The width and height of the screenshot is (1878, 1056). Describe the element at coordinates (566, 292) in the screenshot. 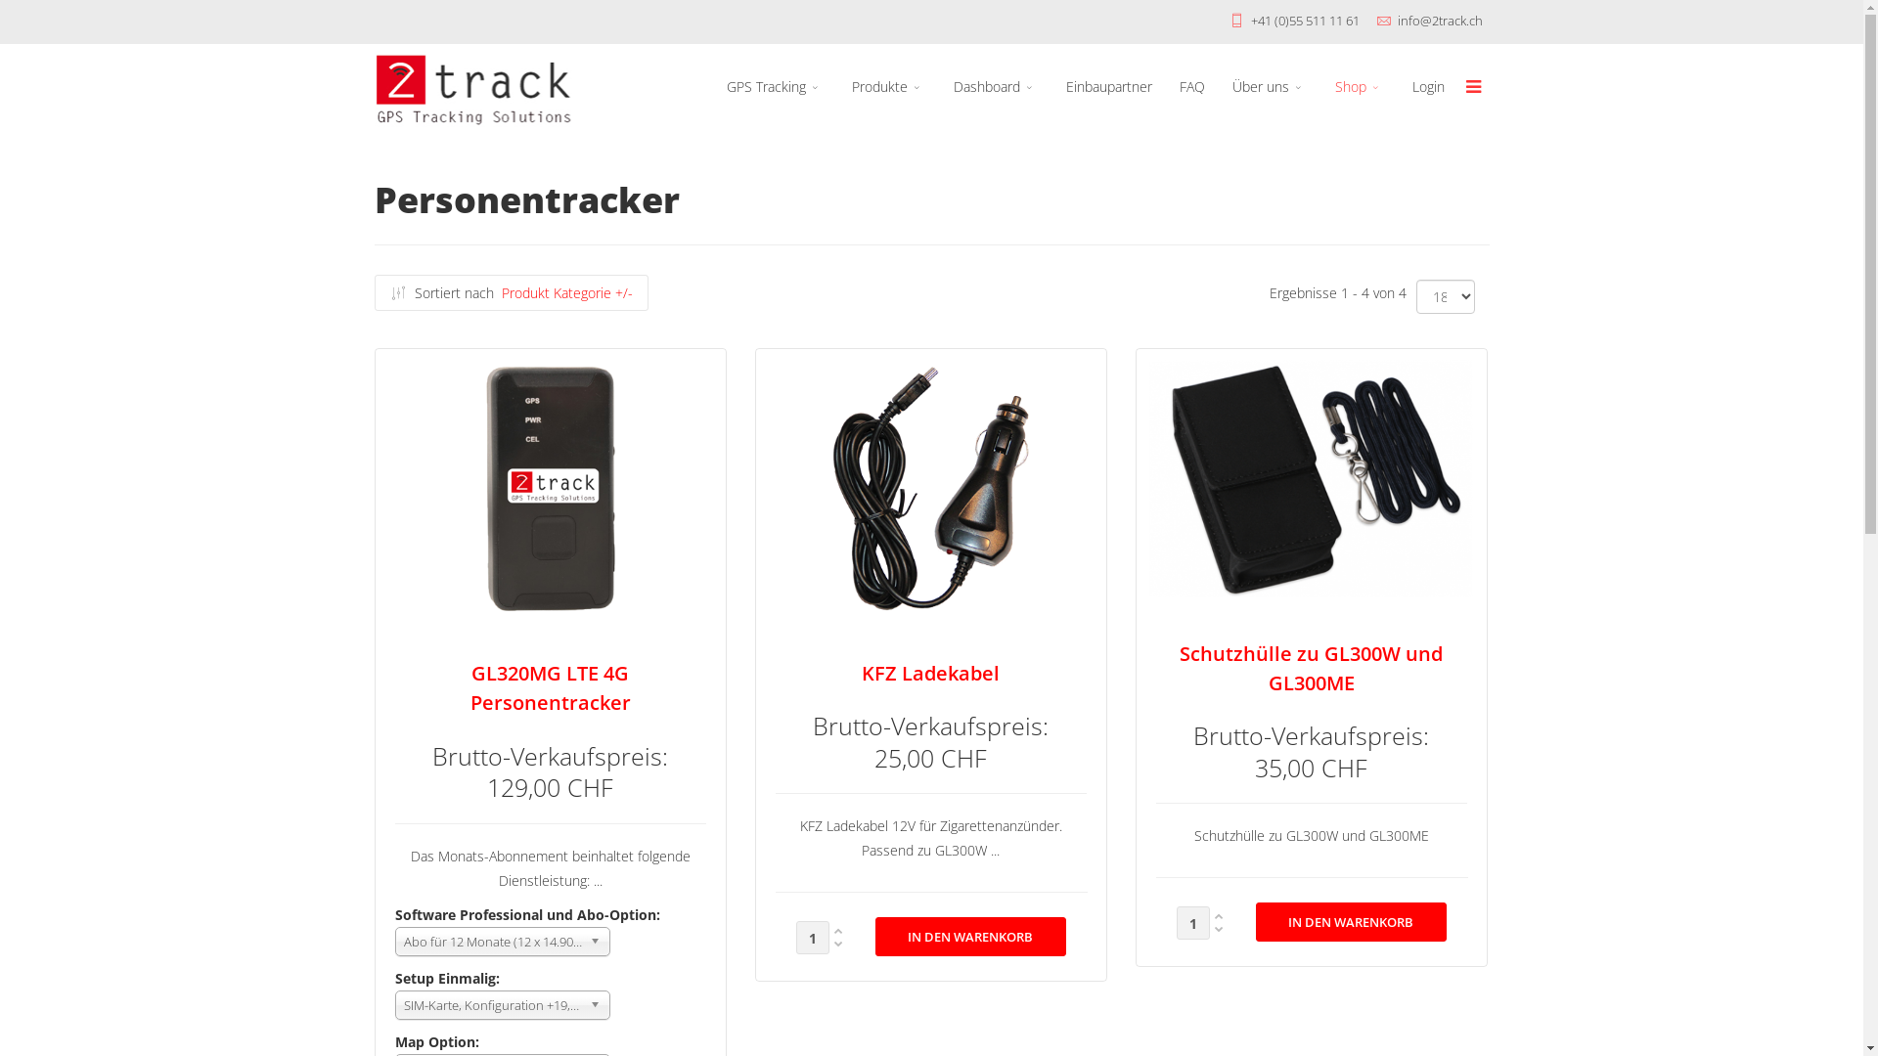

I see `Produkt Kategorie +/-` at that location.